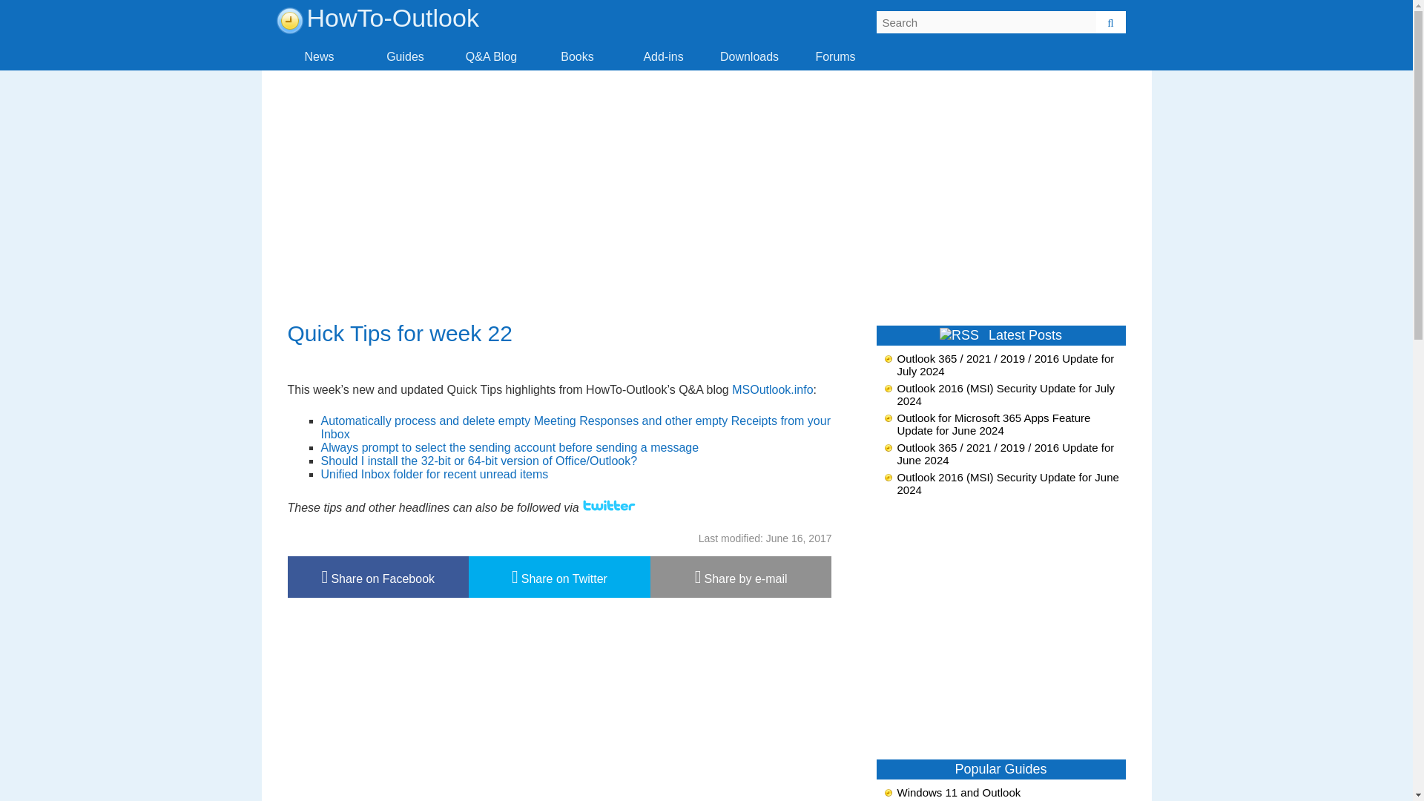 The width and height of the screenshot is (1424, 801). Describe the element at coordinates (772, 389) in the screenshot. I see `MSOutlook.info` at that location.